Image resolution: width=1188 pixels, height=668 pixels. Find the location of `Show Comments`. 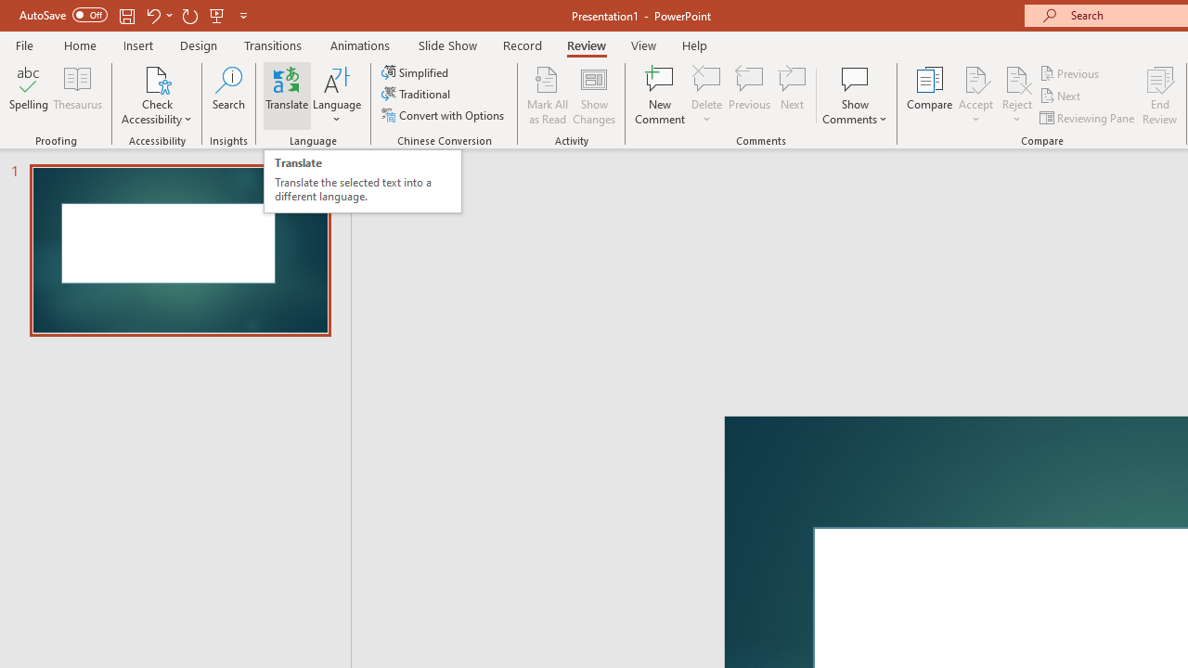

Show Comments is located at coordinates (855, 78).